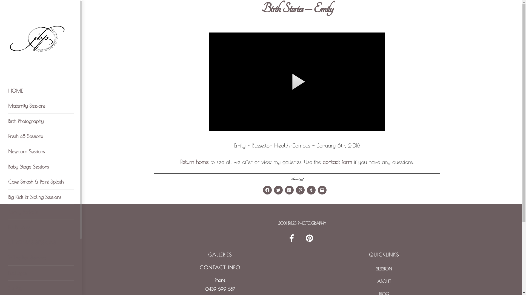 The image size is (526, 295). Describe the element at coordinates (41, 106) in the screenshot. I see `Maternity Sessions` at that location.